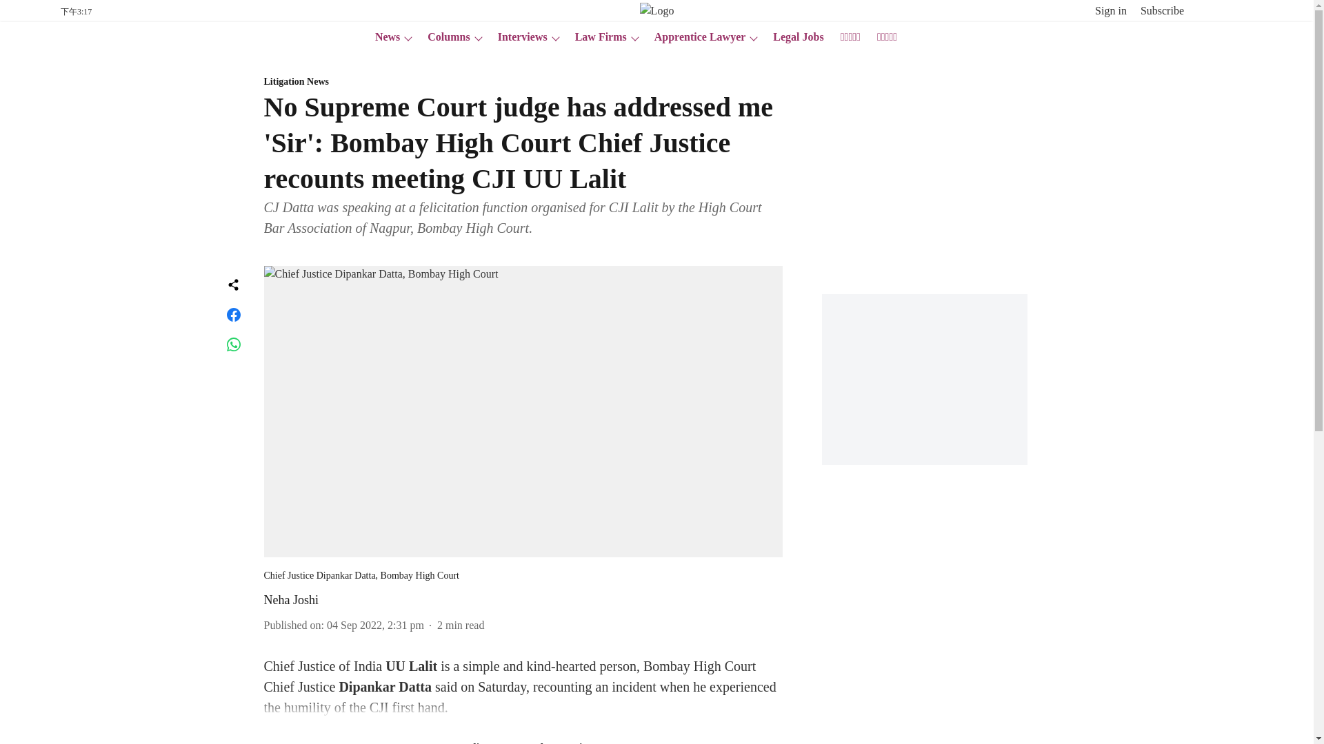  Describe the element at coordinates (375, 624) in the screenshot. I see `2022-09-04 06:31` at that location.